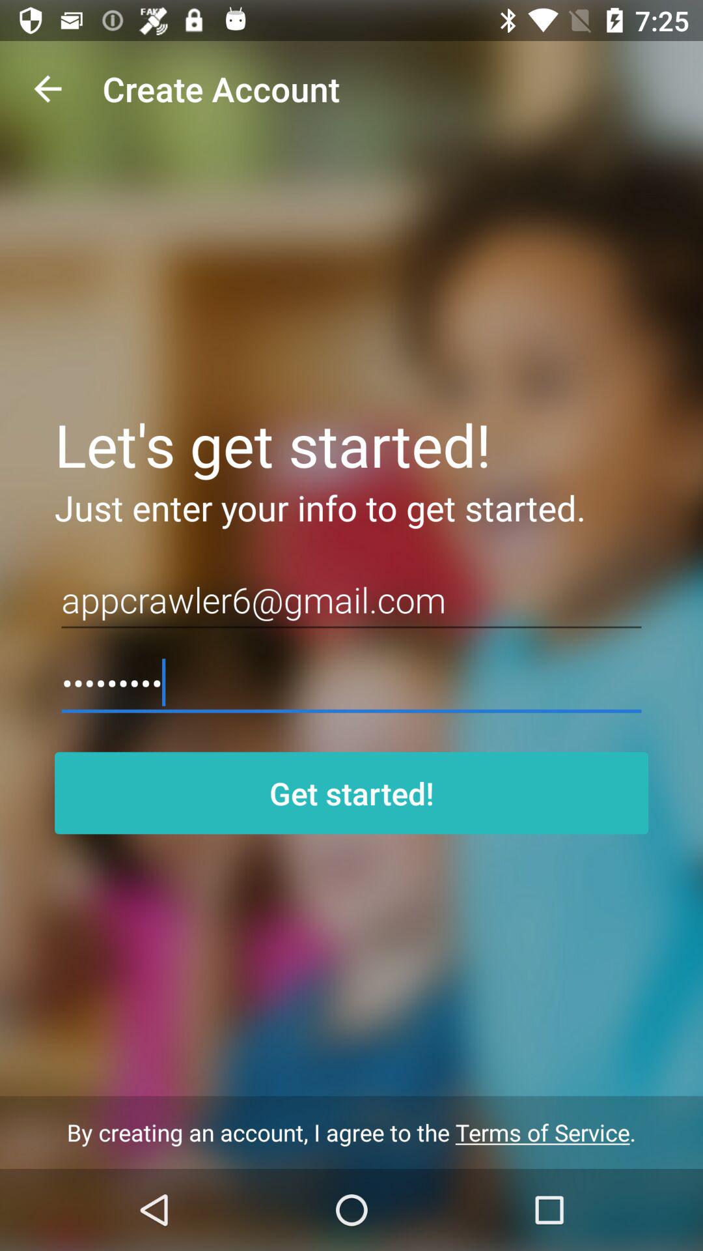 The width and height of the screenshot is (703, 1251). What do you see at coordinates (48, 89) in the screenshot?
I see `select icon above let s get` at bounding box center [48, 89].